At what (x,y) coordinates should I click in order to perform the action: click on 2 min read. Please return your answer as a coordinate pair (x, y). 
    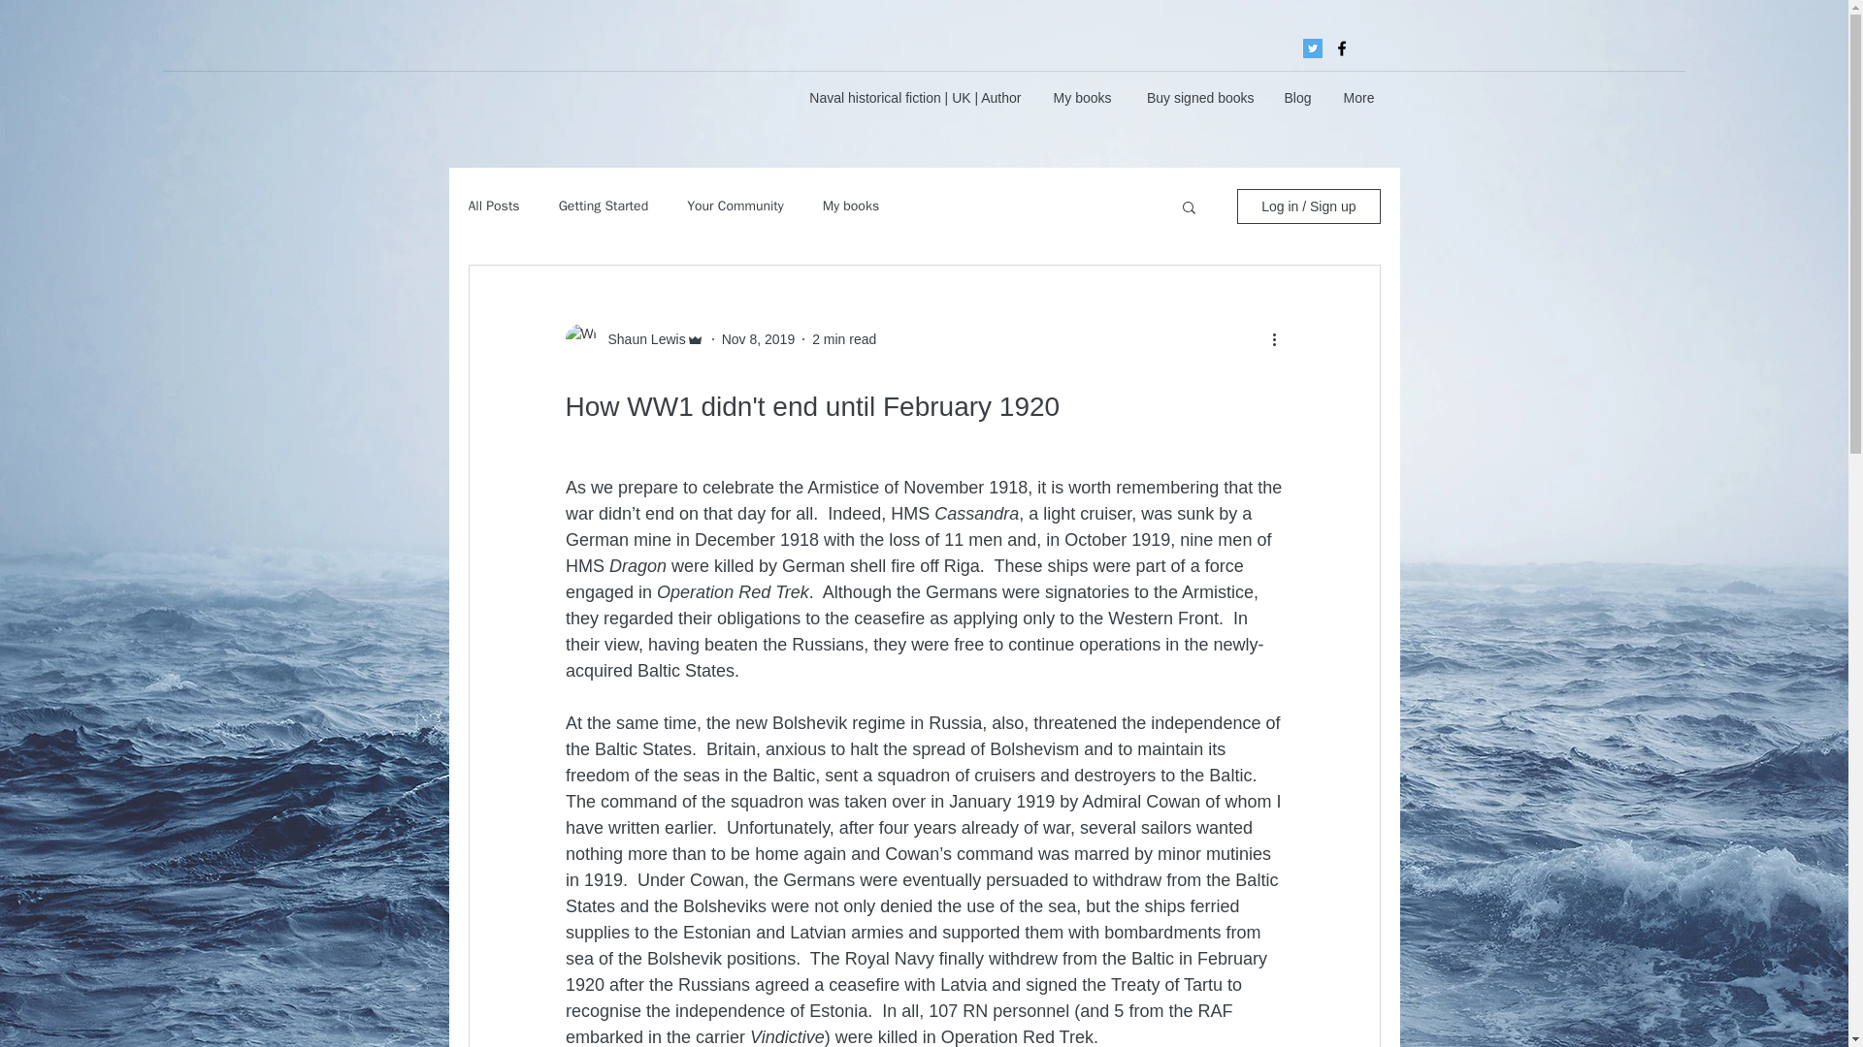
    Looking at the image, I should click on (844, 339).